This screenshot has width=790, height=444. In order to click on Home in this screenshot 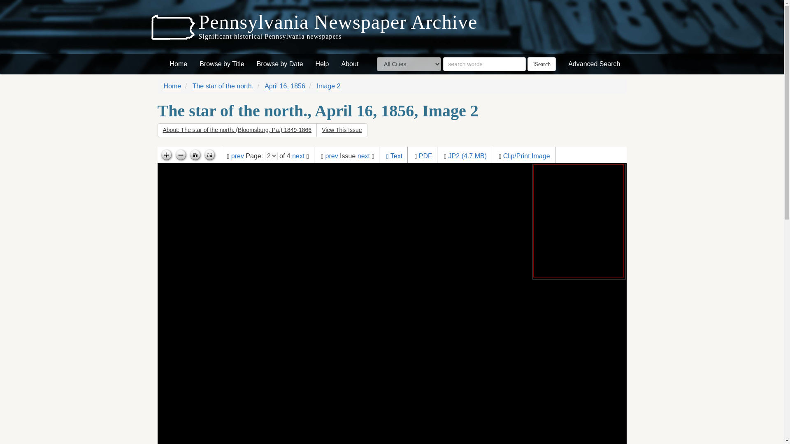, I will do `click(179, 64)`.